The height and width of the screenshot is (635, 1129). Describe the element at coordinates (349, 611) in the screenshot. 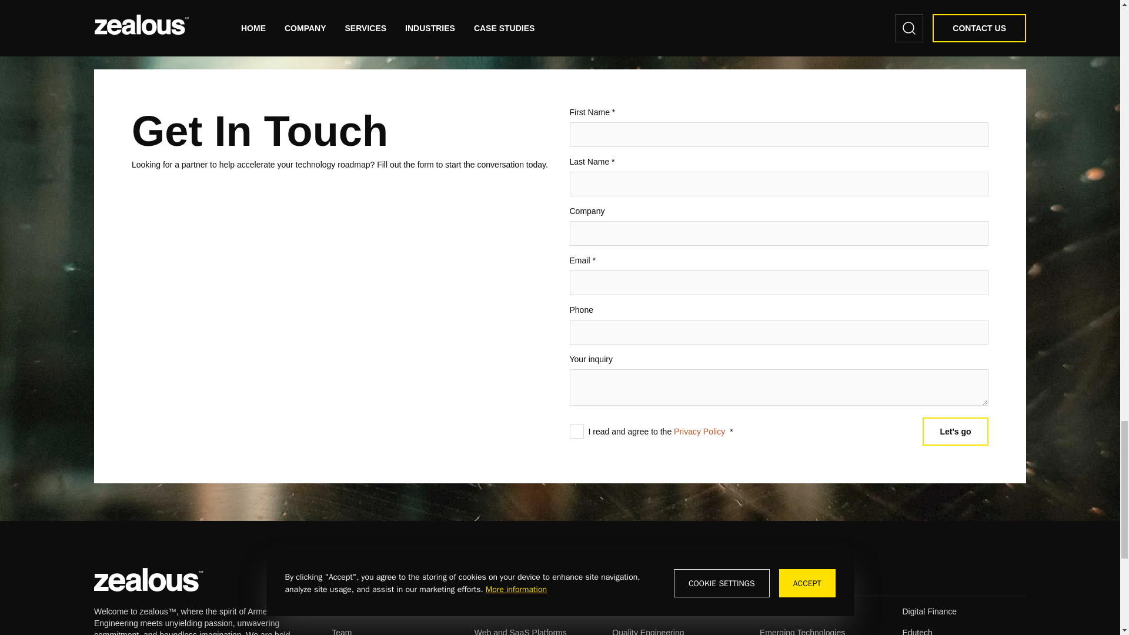

I see `About Us` at that location.